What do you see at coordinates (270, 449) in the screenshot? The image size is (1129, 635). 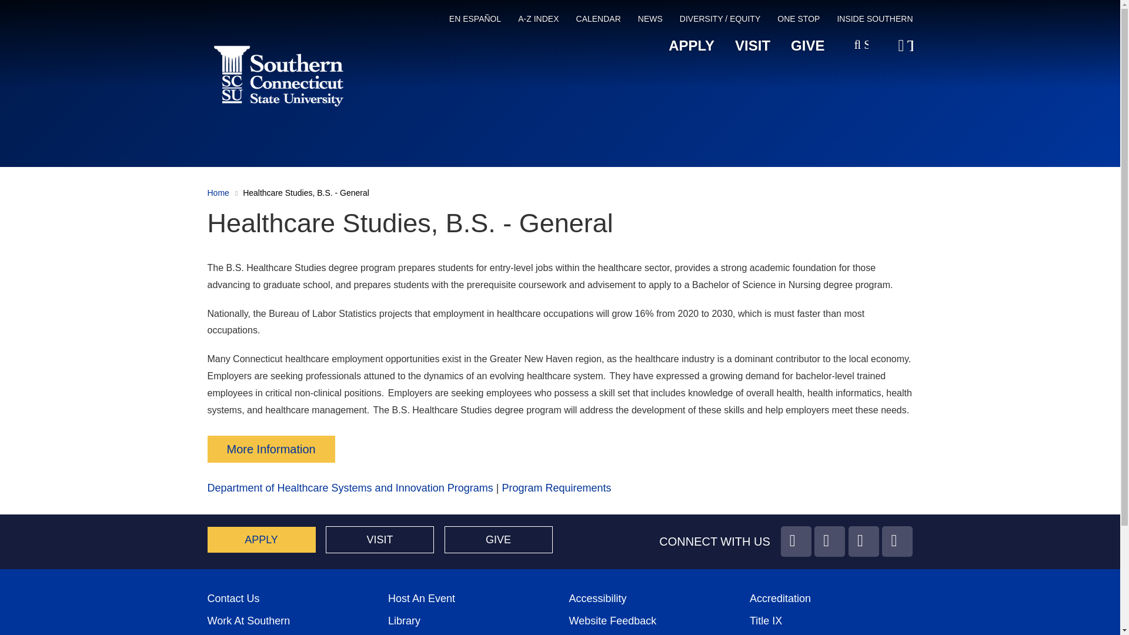 I see `More Information` at bounding box center [270, 449].